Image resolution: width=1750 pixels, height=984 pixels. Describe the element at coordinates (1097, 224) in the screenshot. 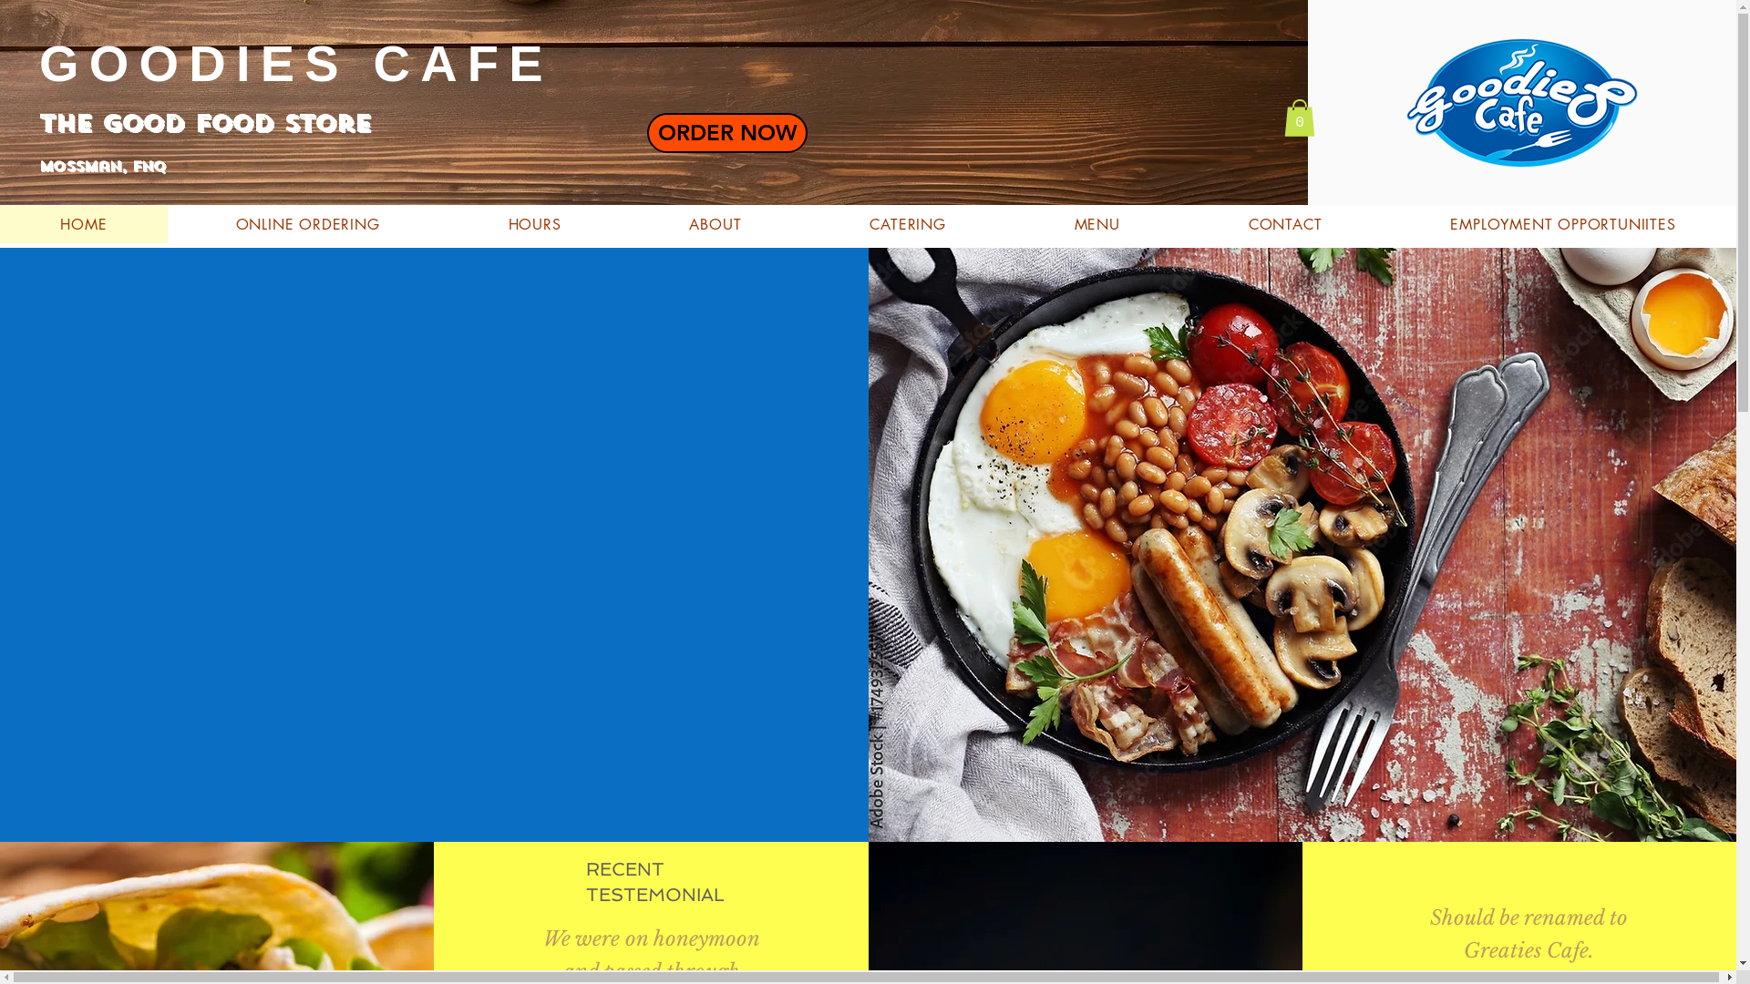

I see `MENU` at that location.